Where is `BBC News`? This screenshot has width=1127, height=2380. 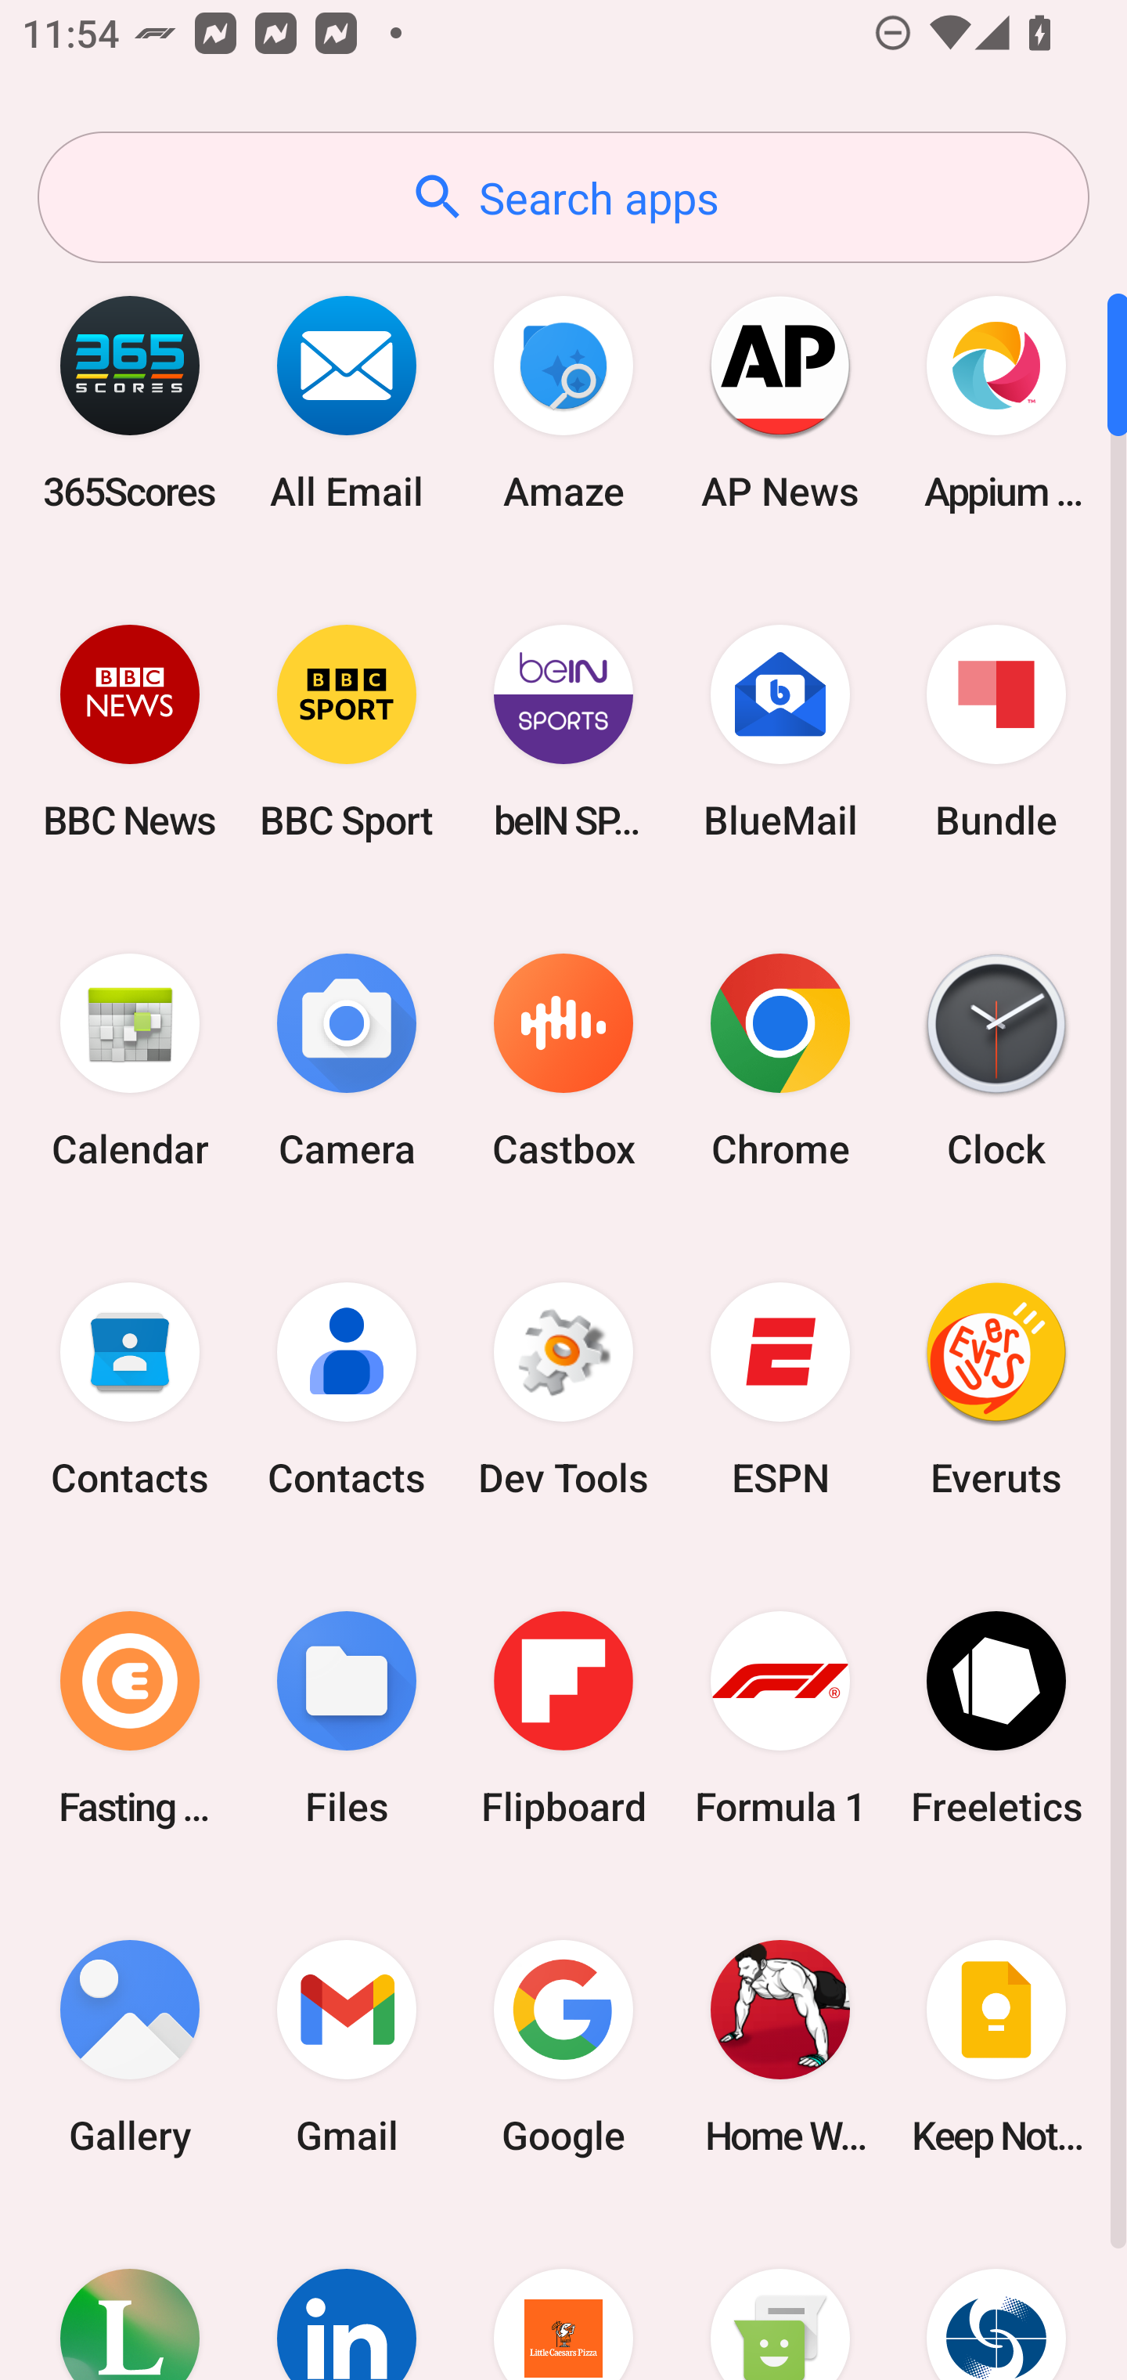 BBC News is located at coordinates (130, 731).